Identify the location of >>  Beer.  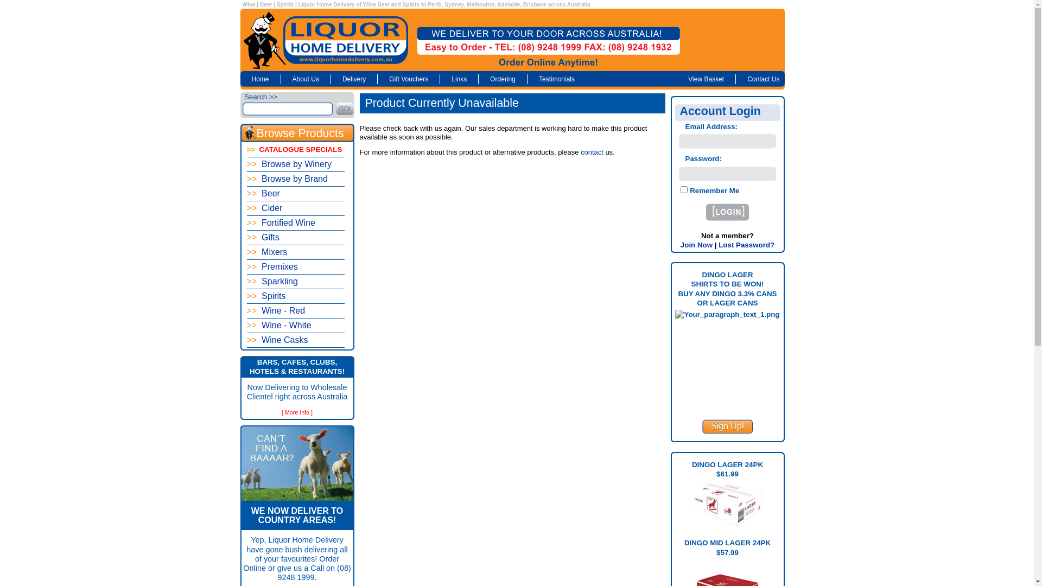
(295, 194).